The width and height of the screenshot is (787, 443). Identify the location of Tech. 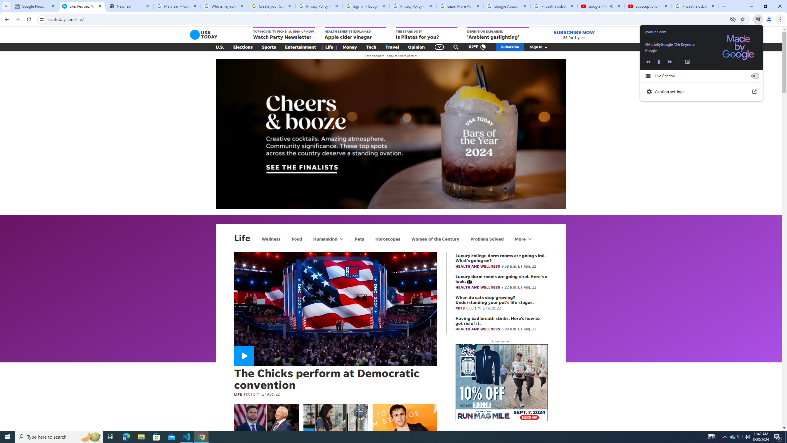
(371, 47).